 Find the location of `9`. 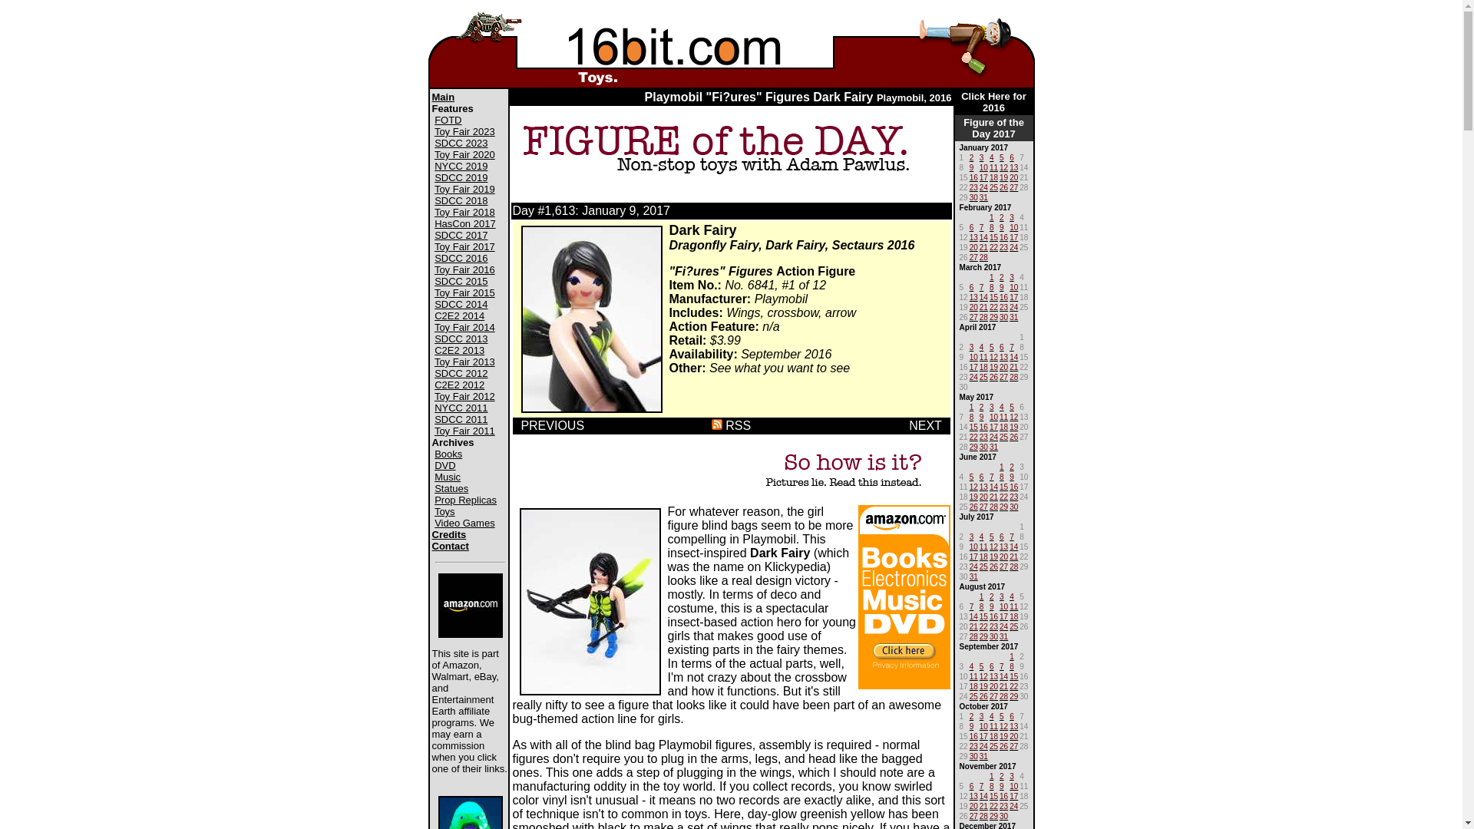

9 is located at coordinates (1012, 476).